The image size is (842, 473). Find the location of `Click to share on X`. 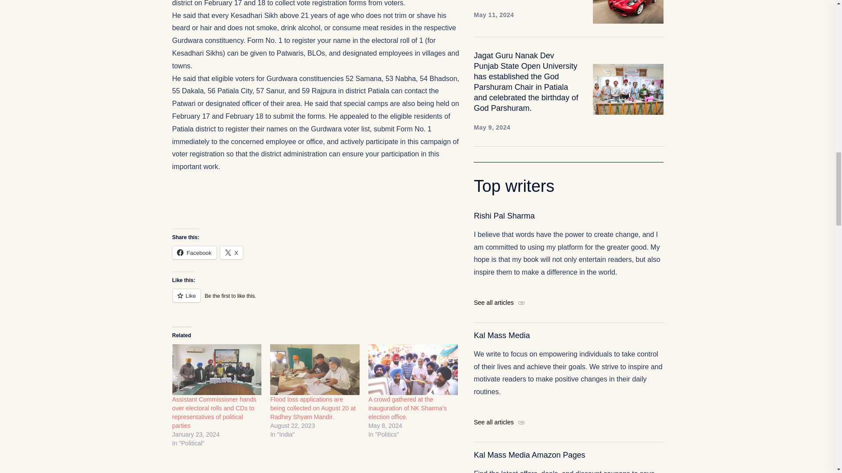

Click to share on X is located at coordinates (232, 252).